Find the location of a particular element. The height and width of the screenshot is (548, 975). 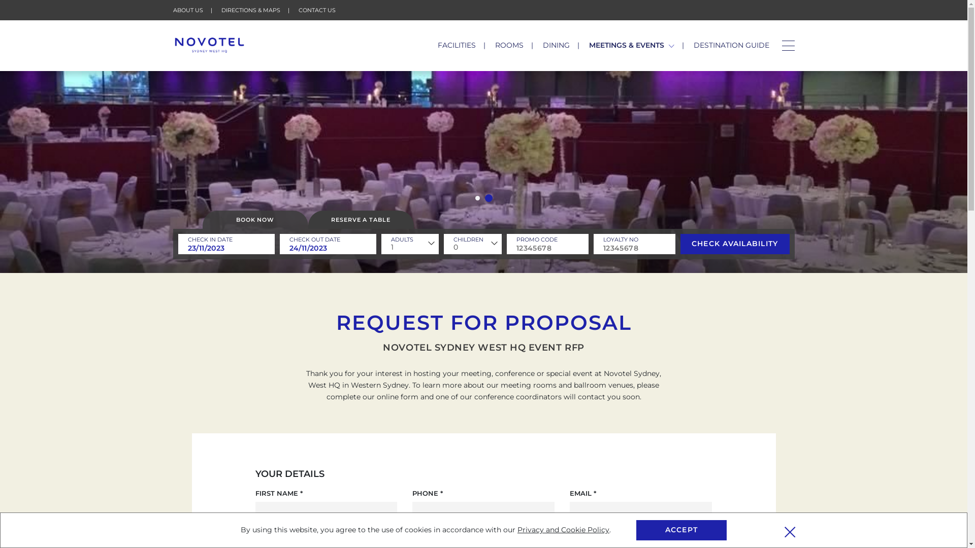

CHECK AVAILABILITY is located at coordinates (735, 244).